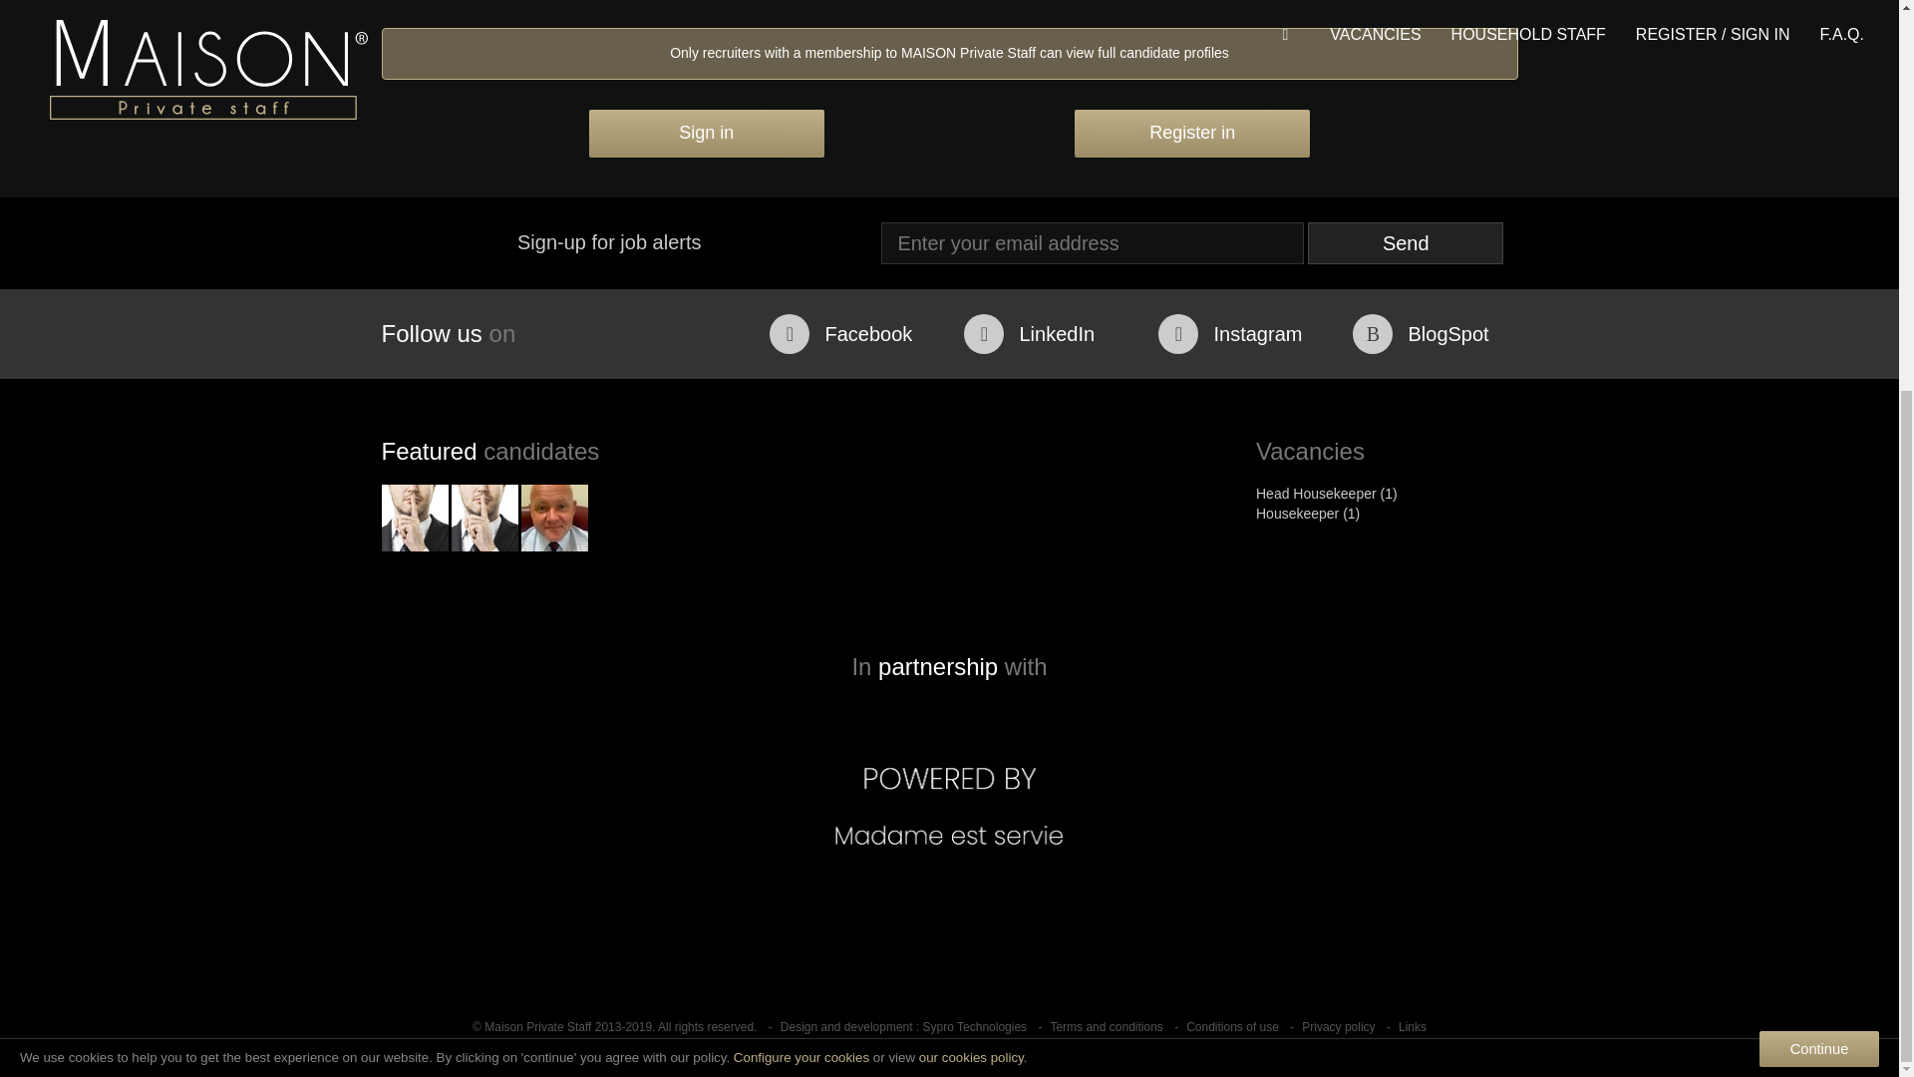 Image resolution: width=1914 pixels, height=1077 pixels. What do you see at coordinates (851, 334) in the screenshot?
I see `Facebook` at bounding box center [851, 334].